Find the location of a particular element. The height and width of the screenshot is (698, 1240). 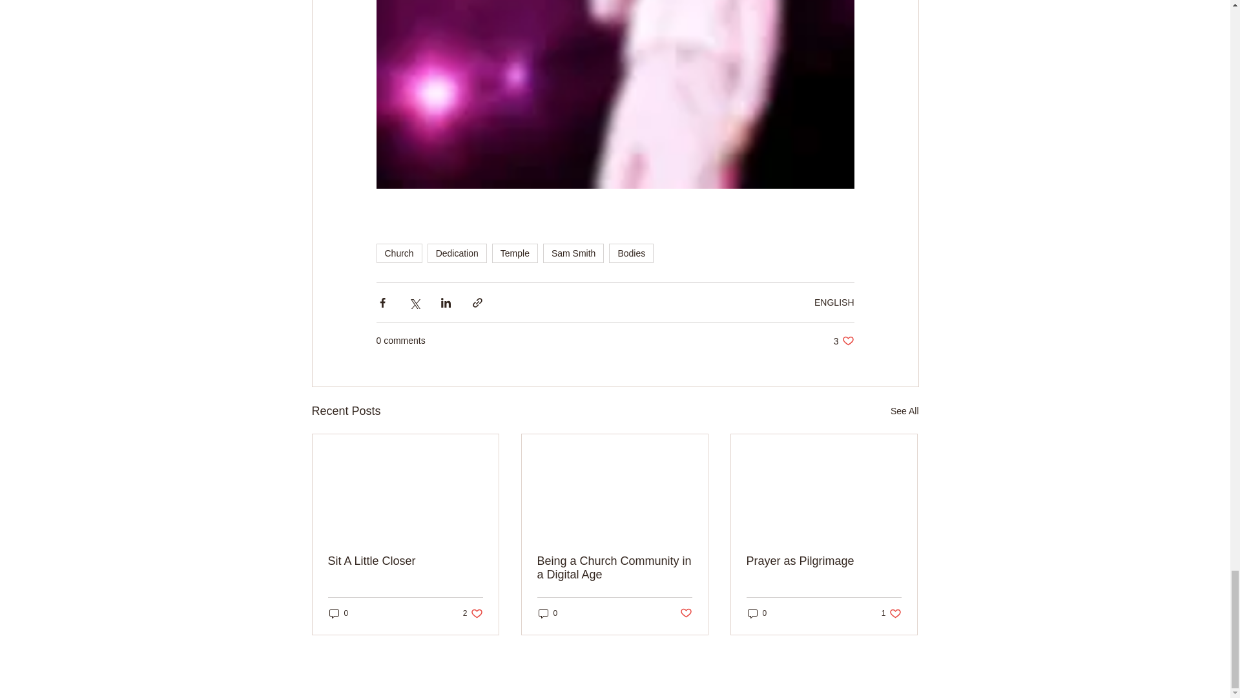

ENGLISH is located at coordinates (834, 302).